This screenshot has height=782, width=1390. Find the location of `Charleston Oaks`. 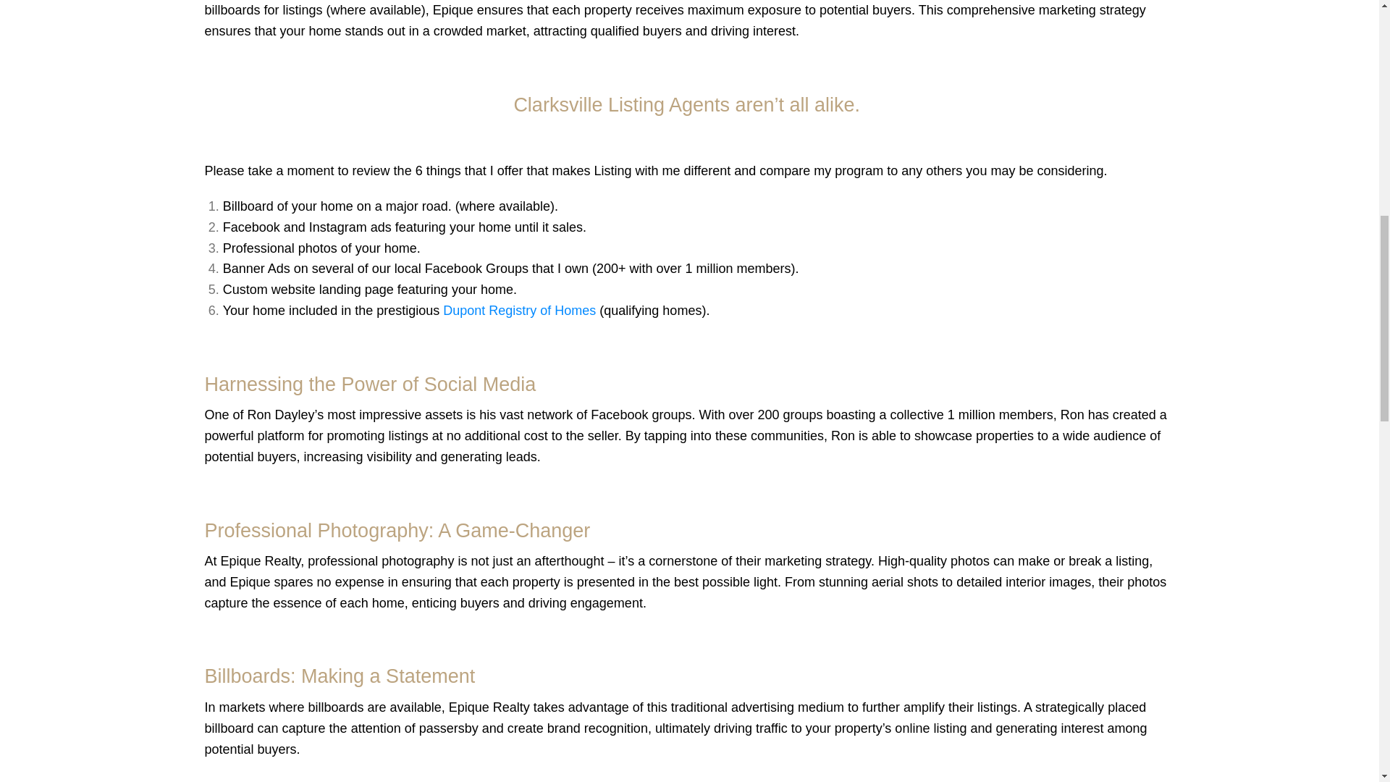

Charleston Oaks is located at coordinates (333, 1).